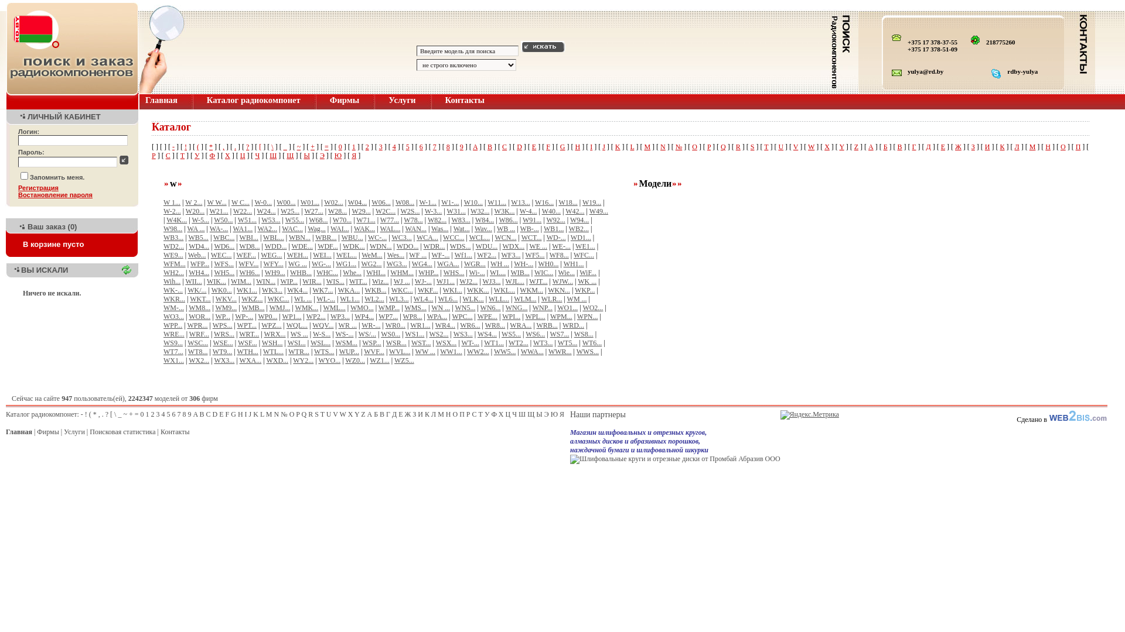 Image resolution: width=1125 pixels, height=632 pixels. Describe the element at coordinates (404, 360) in the screenshot. I see `WZ5...` at that location.